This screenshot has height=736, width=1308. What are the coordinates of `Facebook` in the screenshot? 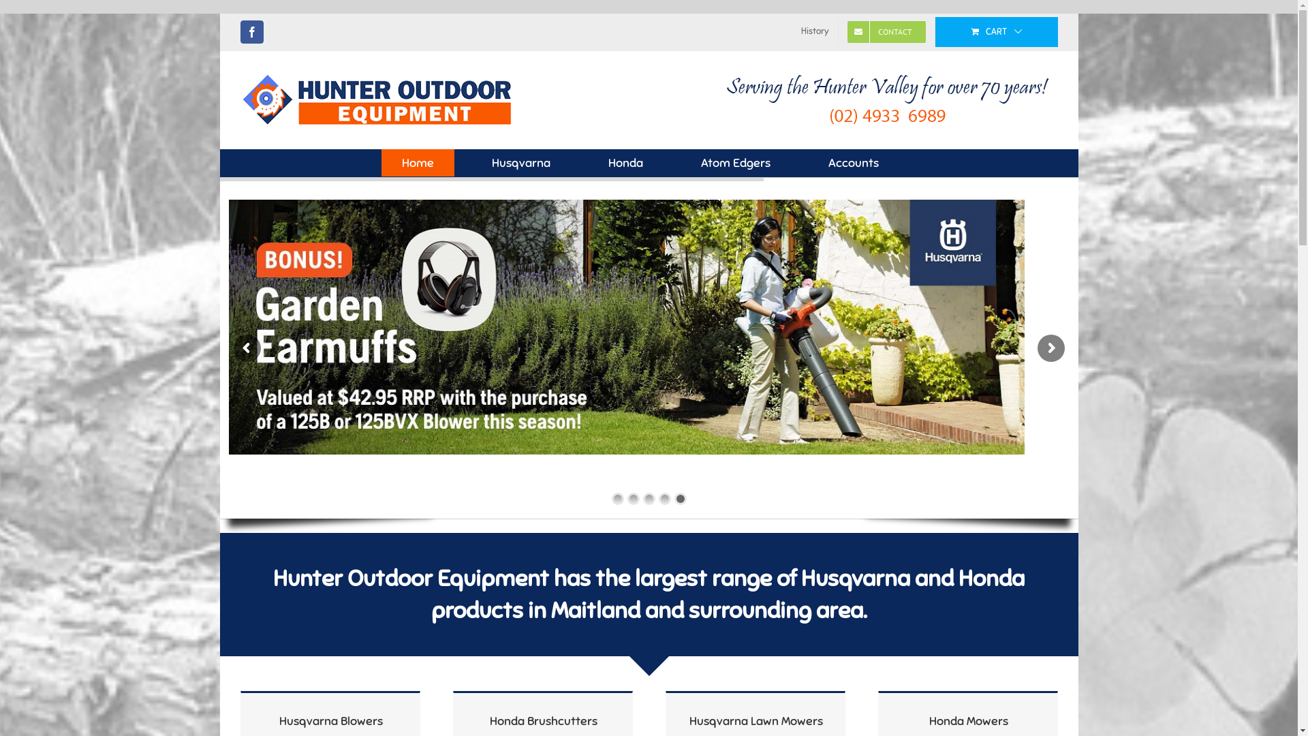 It's located at (251, 32).